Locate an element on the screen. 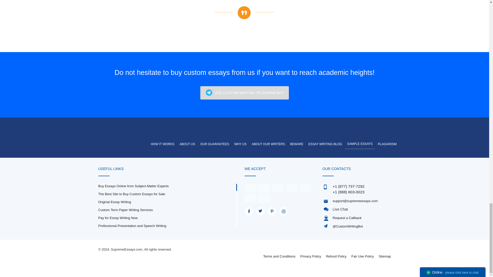  Credit and debit cards by Visa is located at coordinates (250, 188).